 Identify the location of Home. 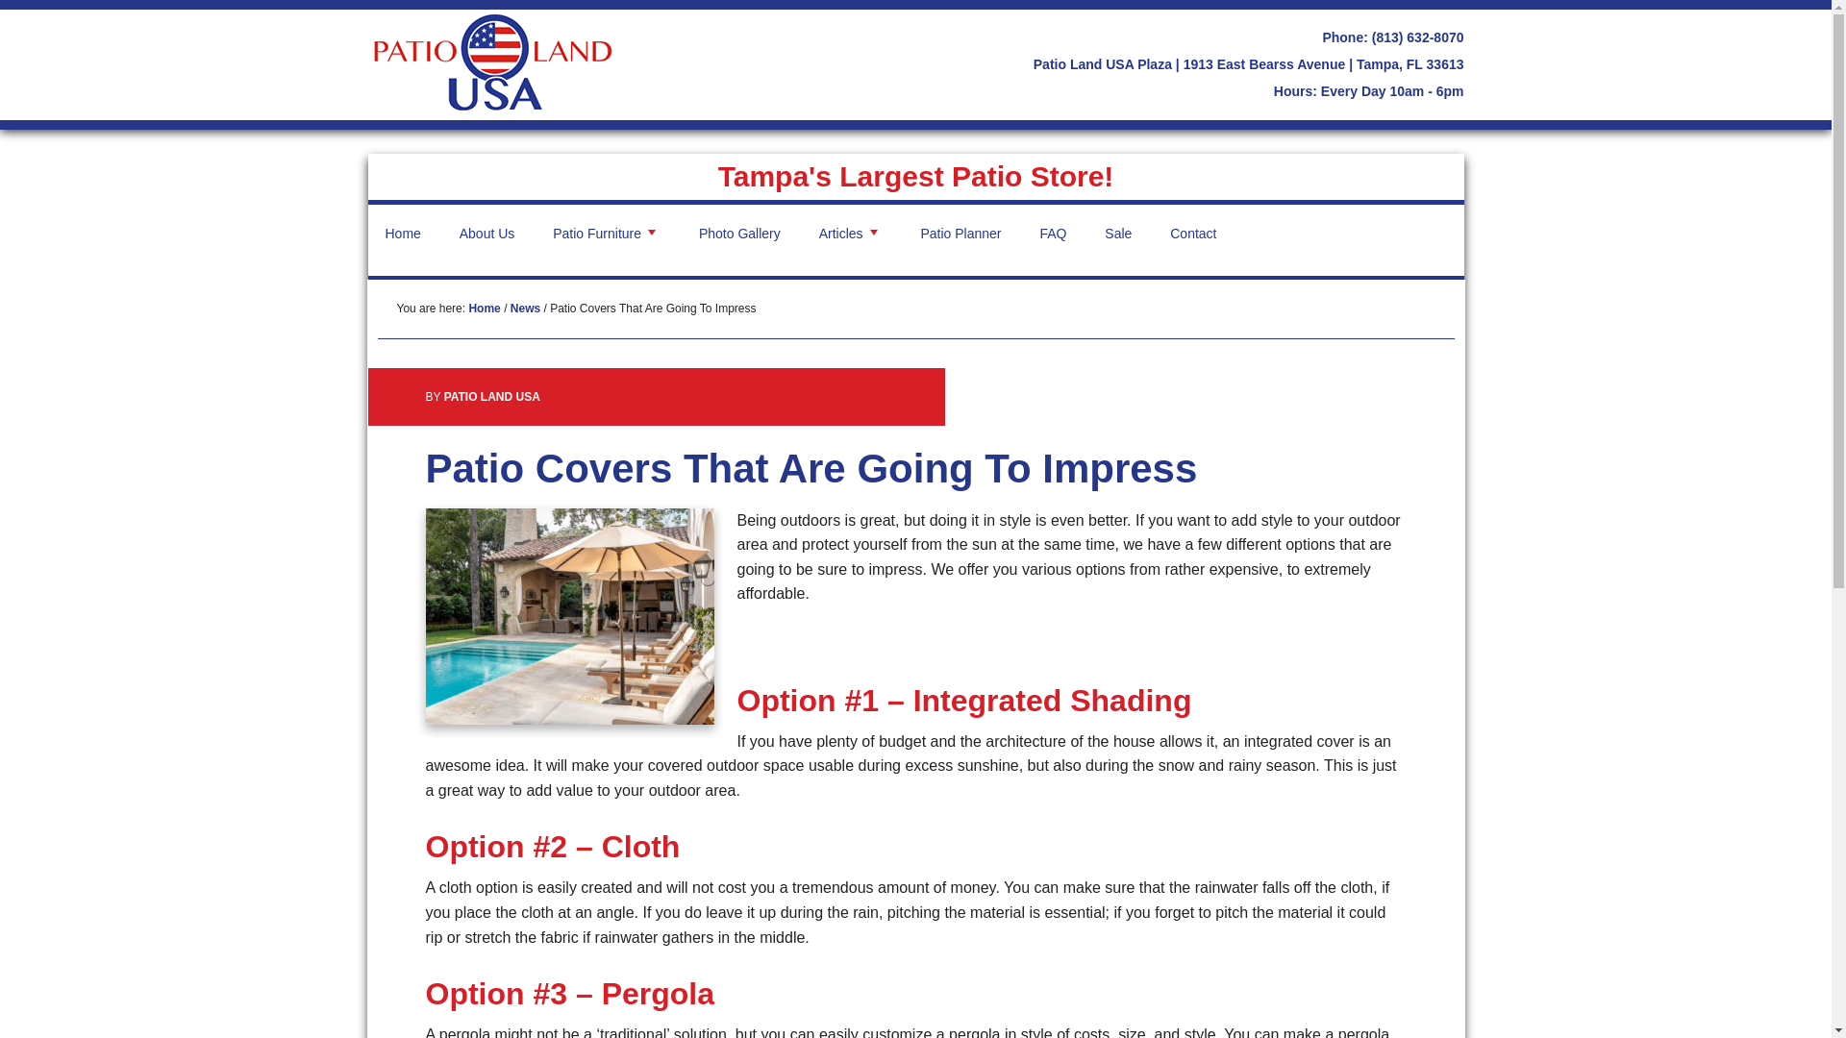
(402, 233).